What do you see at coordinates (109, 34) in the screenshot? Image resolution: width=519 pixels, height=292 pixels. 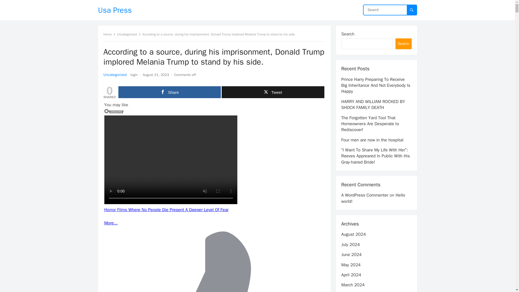 I see `Home` at bounding box center [109, 34].